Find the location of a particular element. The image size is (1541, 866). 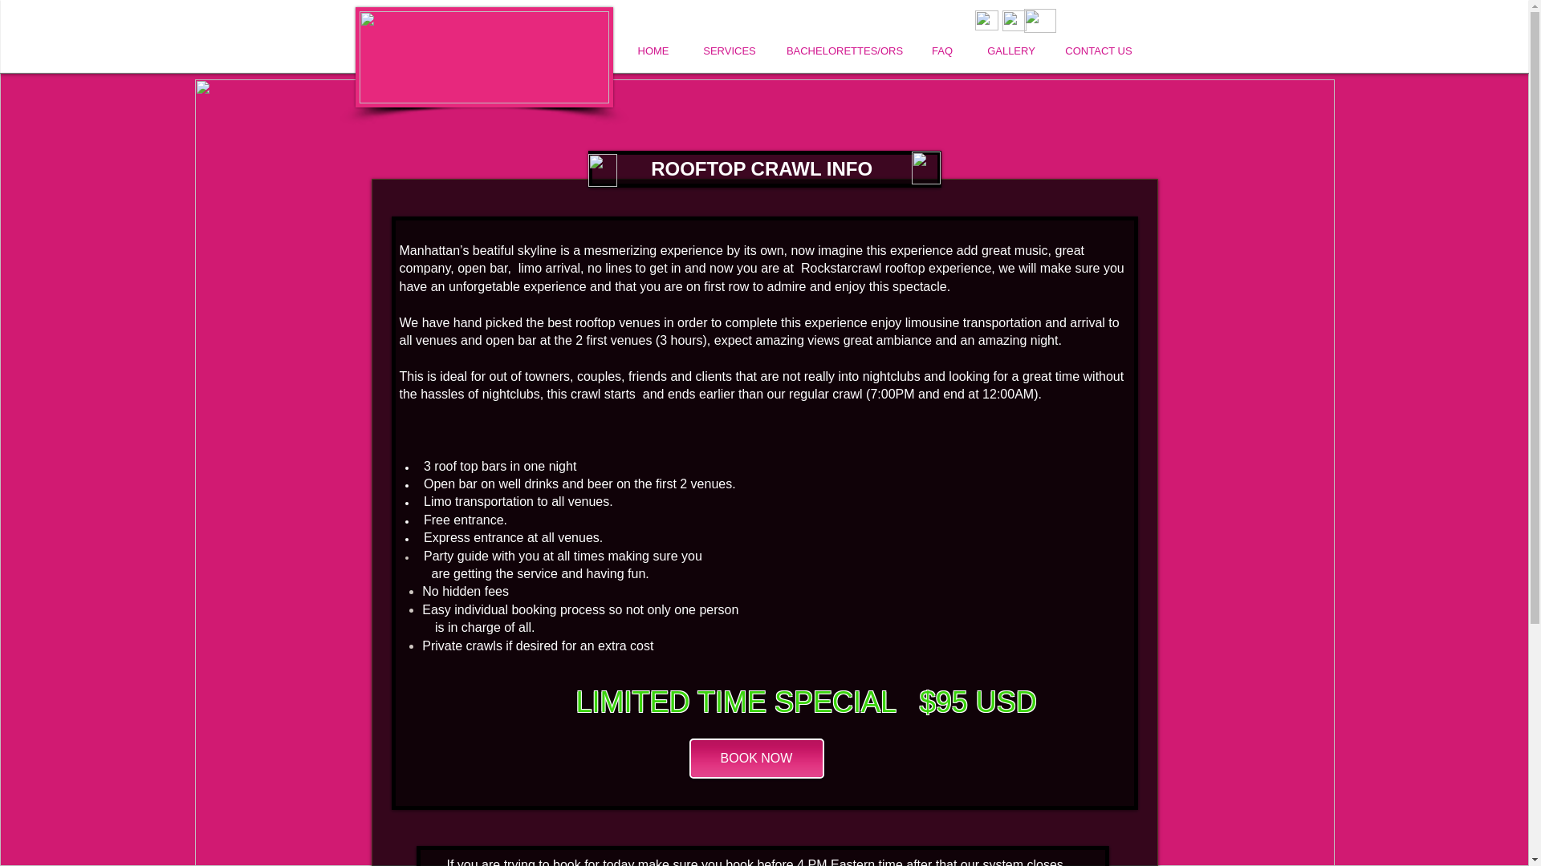

HOME is located at coordinates (653, 51).